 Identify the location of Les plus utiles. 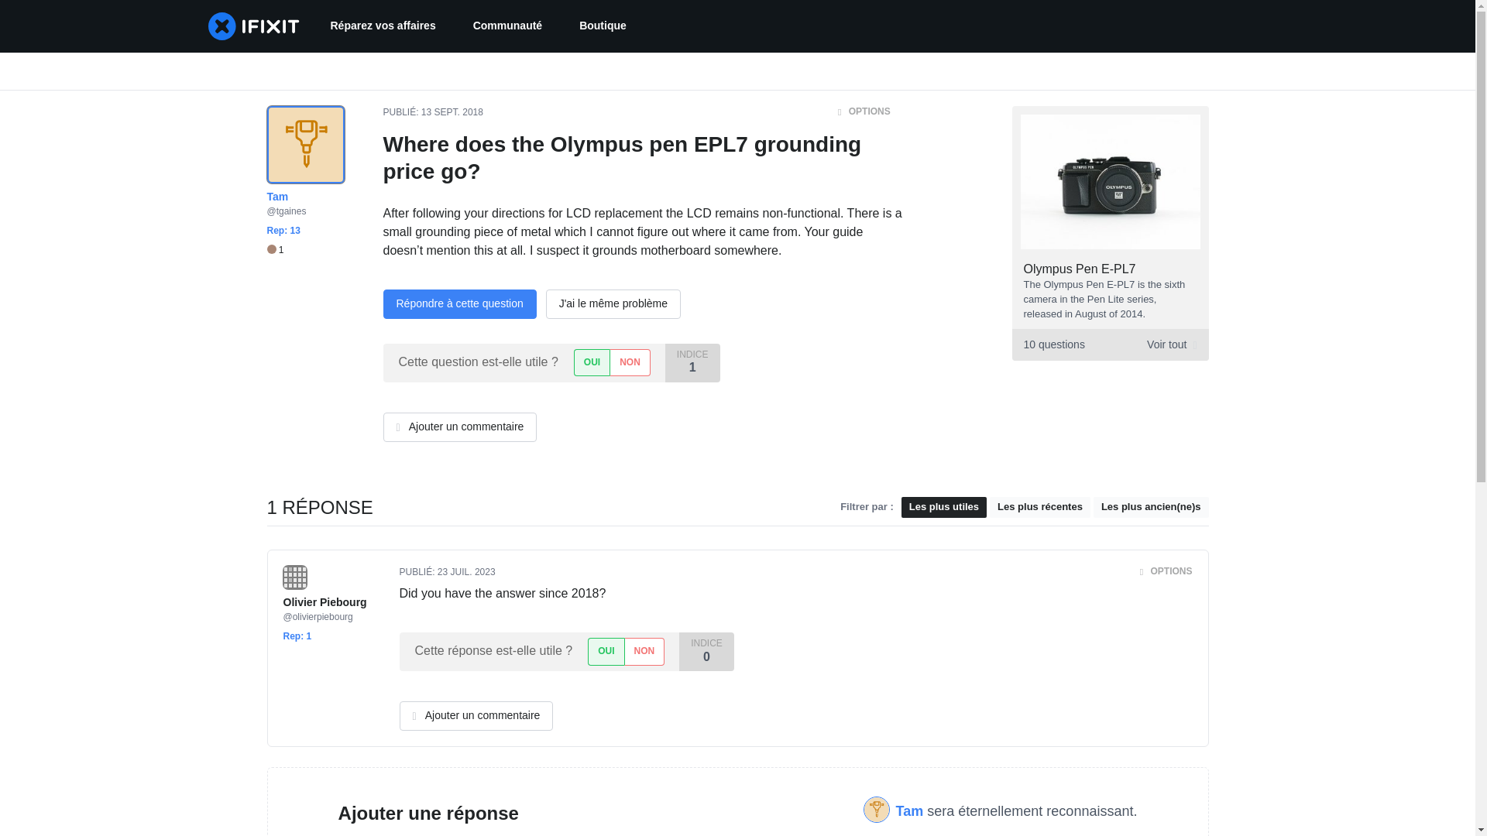
(943, 506).